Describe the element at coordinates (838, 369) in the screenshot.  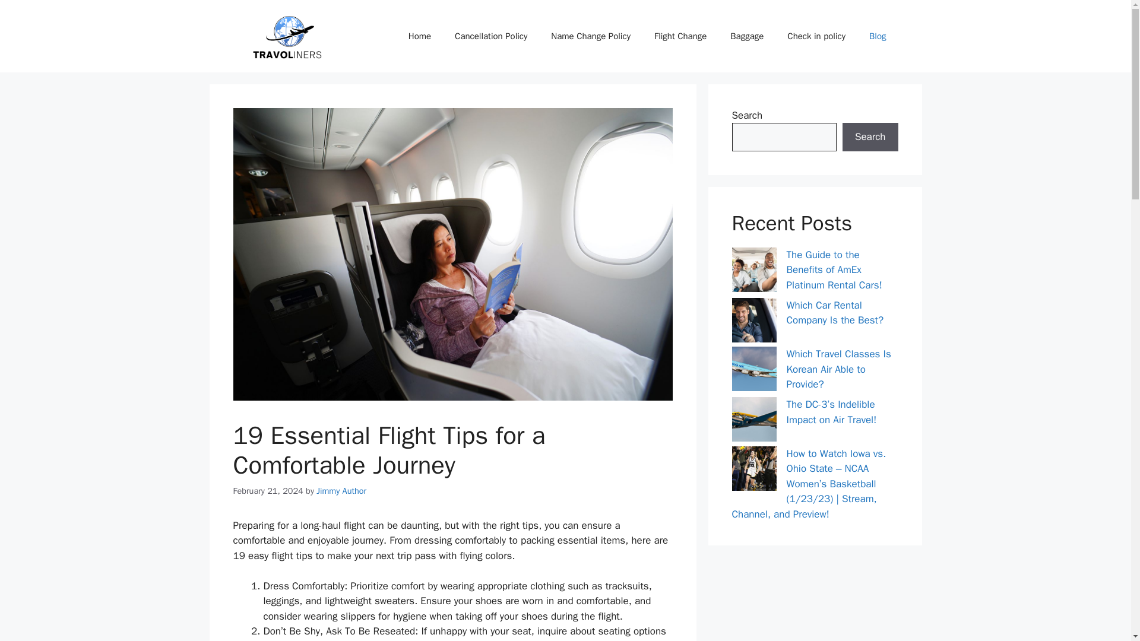
I see `Which Travel Classes Is Korean Air Able to Provide?` at that location.